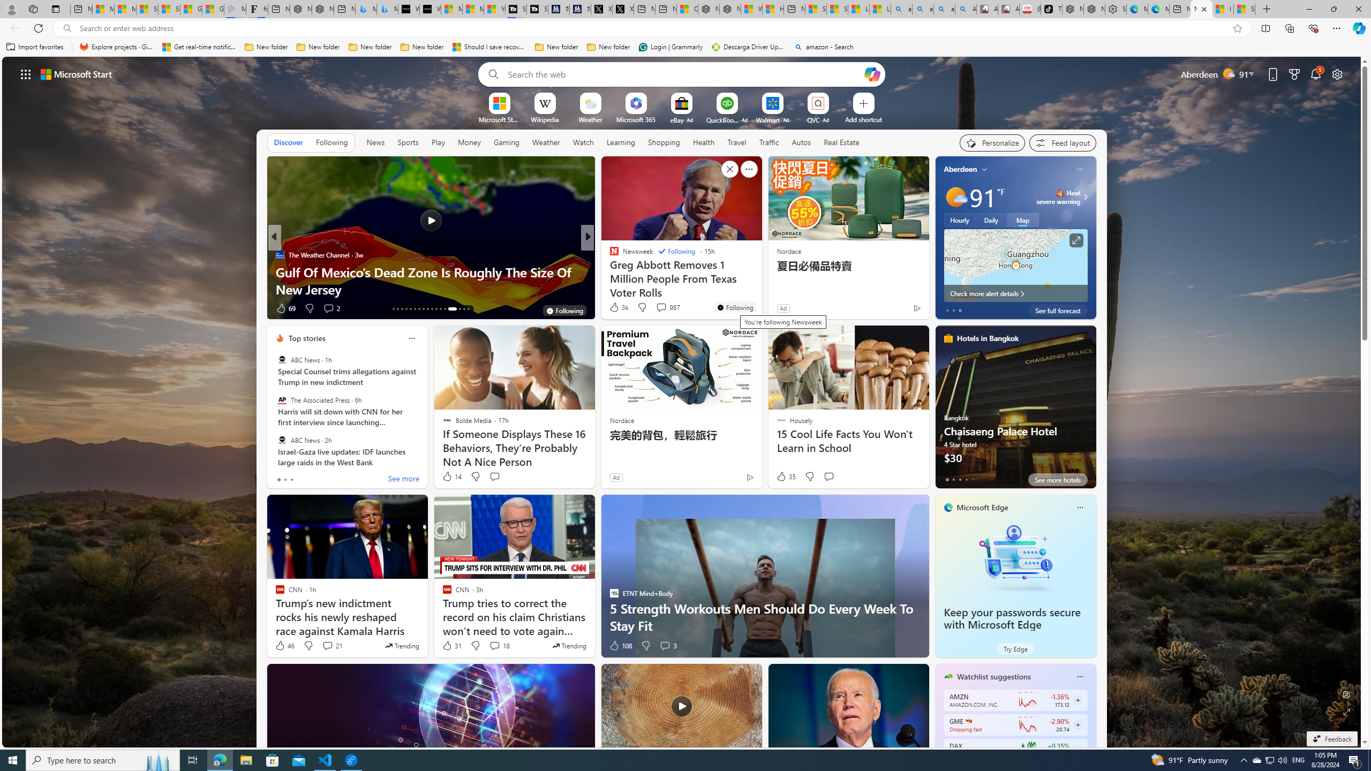 The image size is (1371, 771). What do you see at coordinates (863, 119) in the screenshot?
I see `Add a site` at bounding box center [863, 119].